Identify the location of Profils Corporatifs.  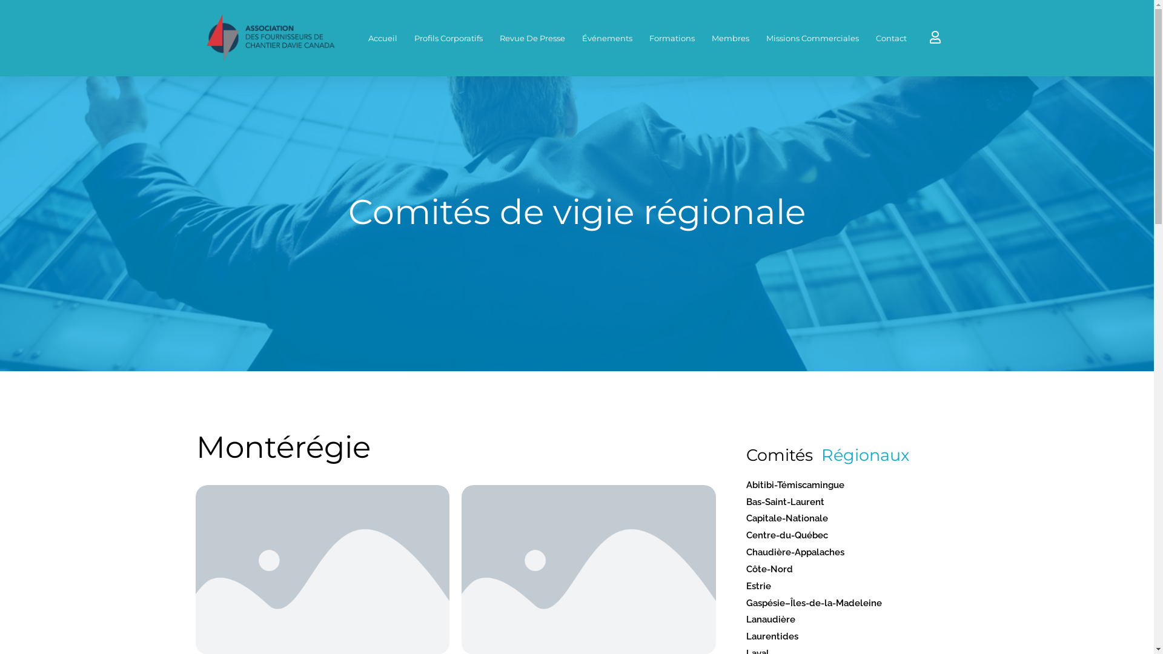
(448, 38).